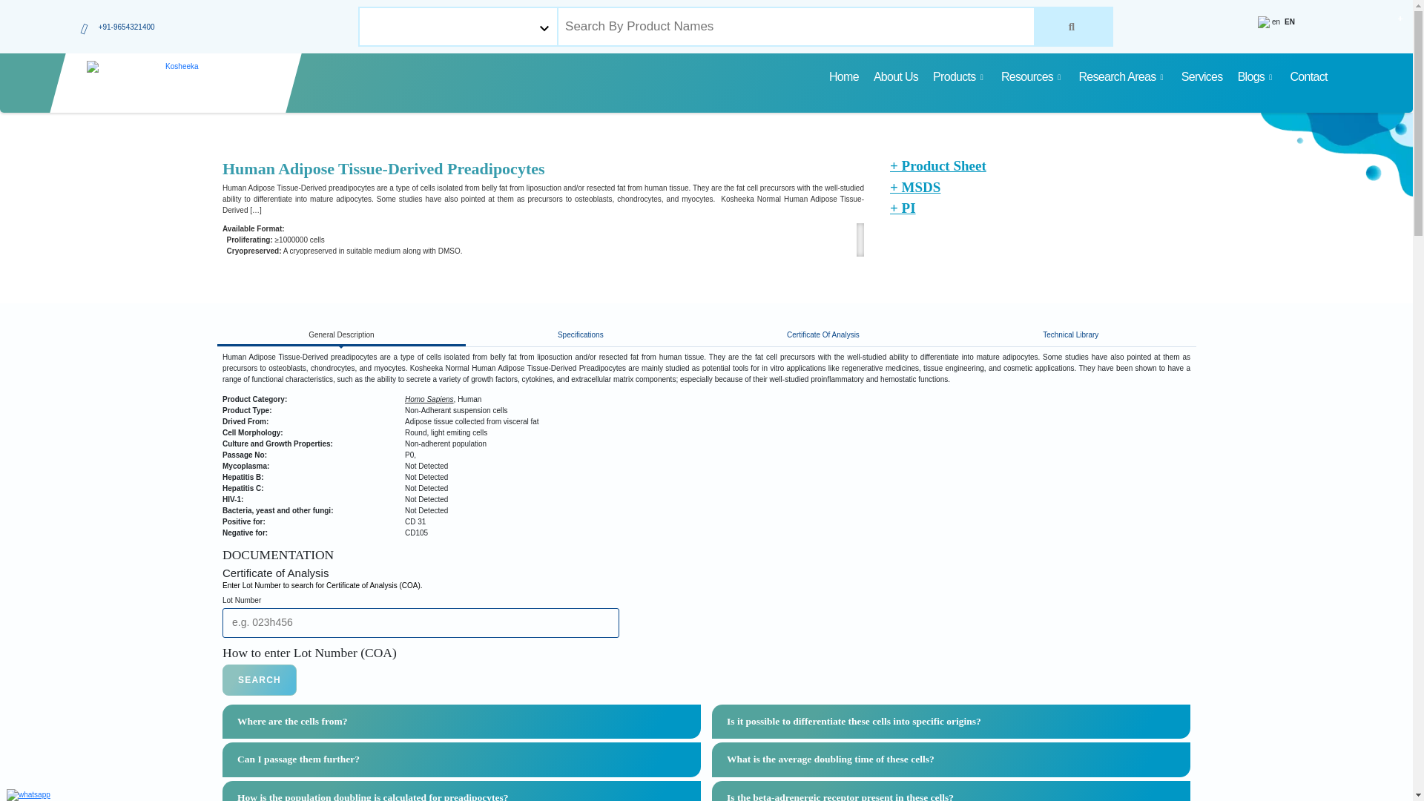  Describe the element at coordinates (896, 77) in the screenshot. I see `About Us` at that location.